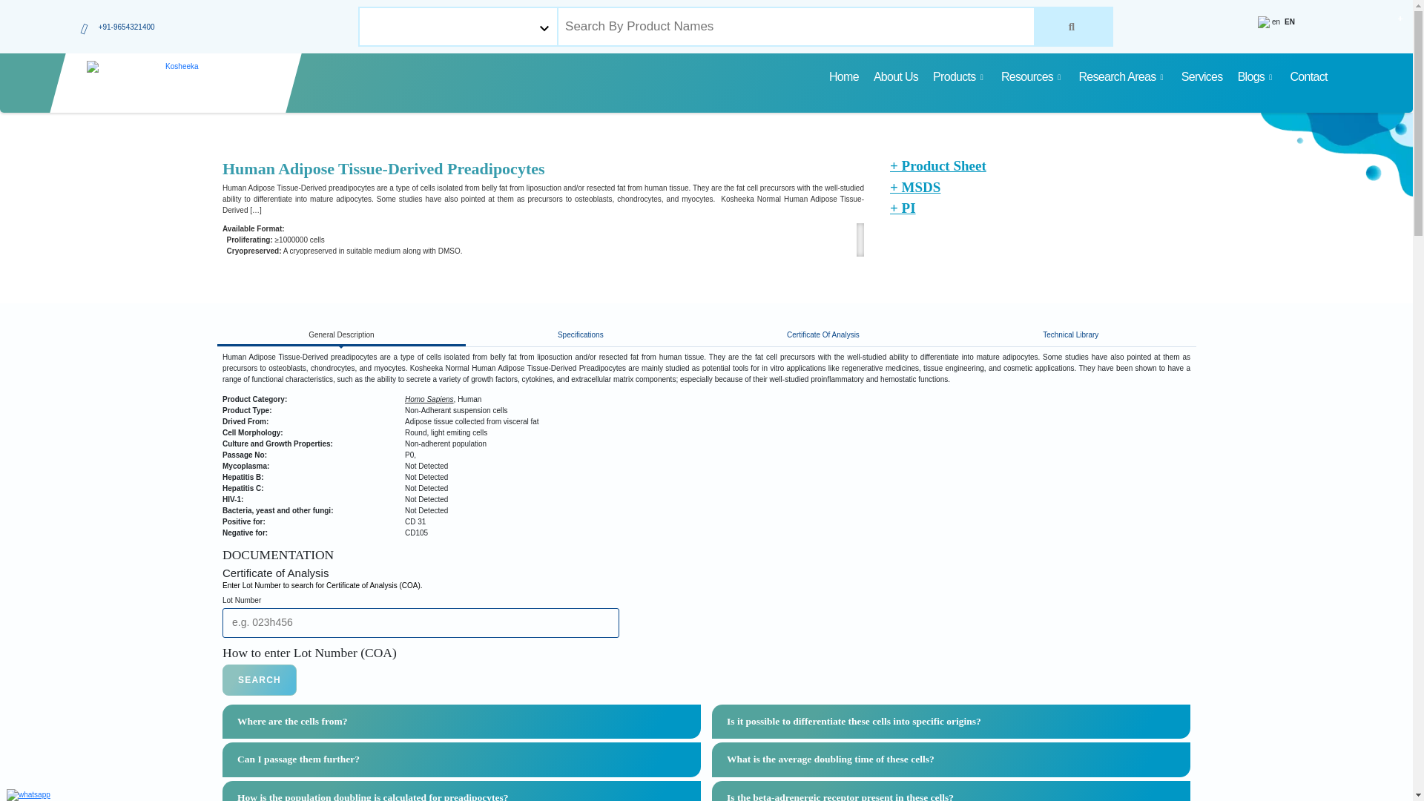  Describe the element at coordinates (896, 77) in the screenshot. I see `About Us` at that location.